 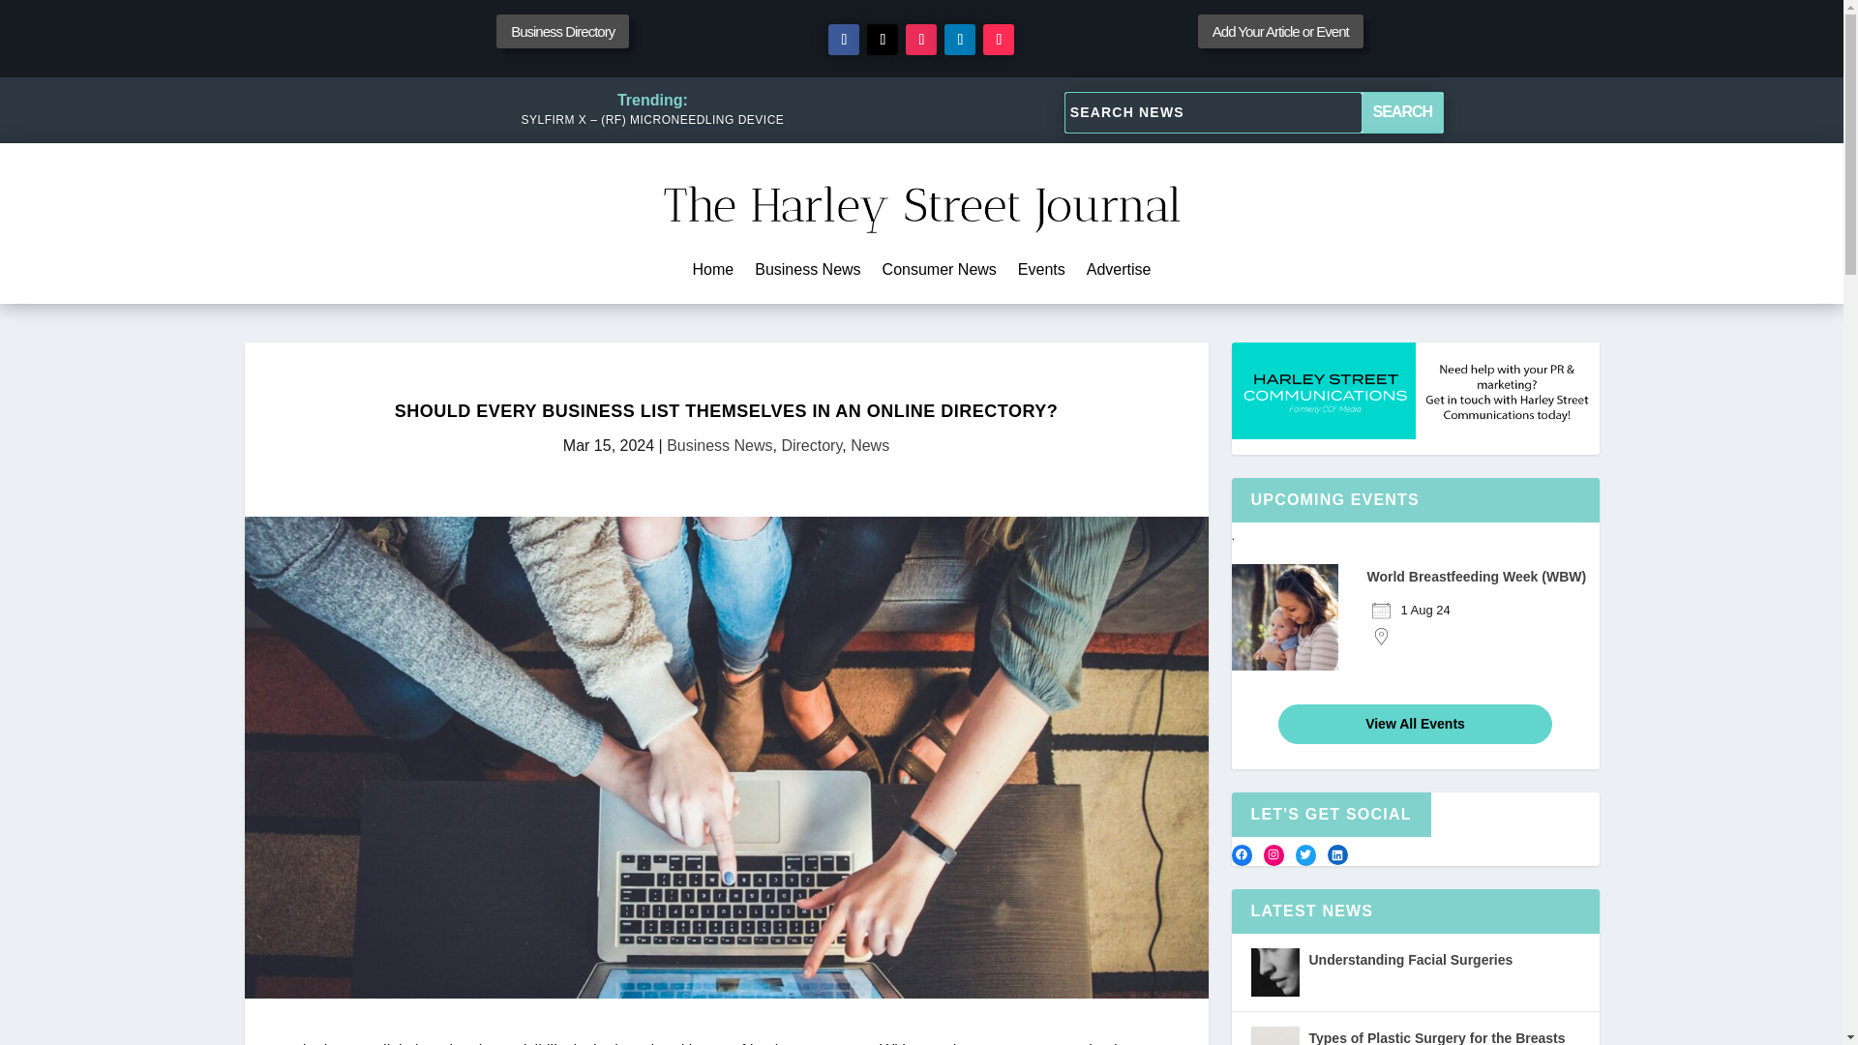 What do you see at coordinates (713, 273) in the screenshot?
I see `Home` at bounding box center [713, 273].